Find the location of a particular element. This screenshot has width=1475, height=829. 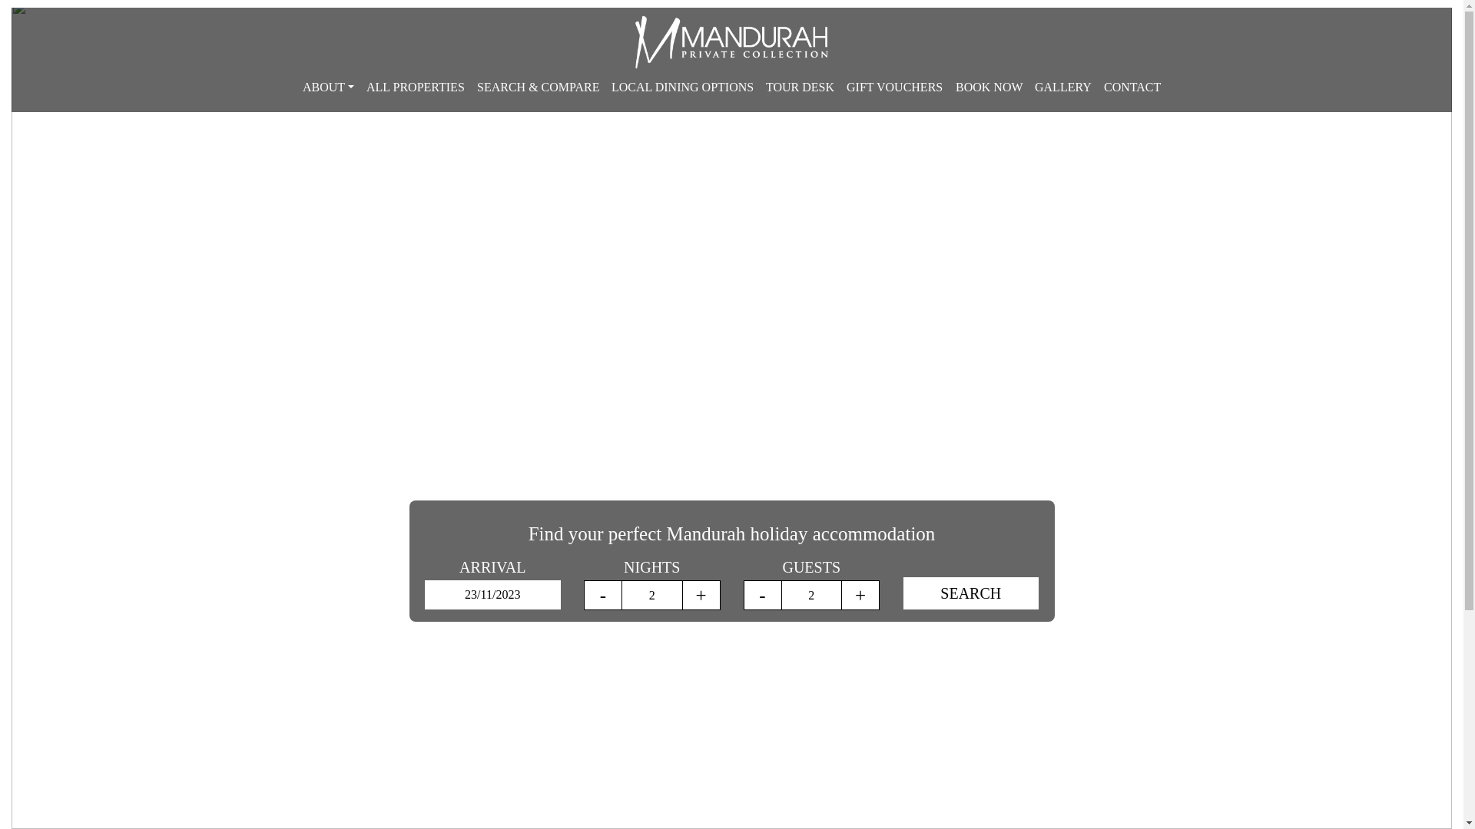

BOOK NOW is located at coordinates (989, 88).